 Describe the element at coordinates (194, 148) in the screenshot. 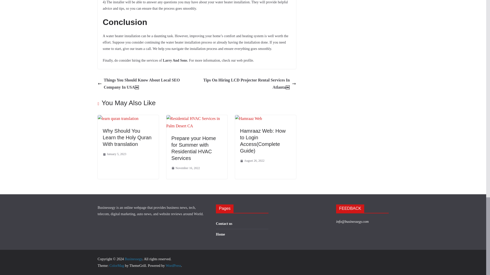

I see `Prepare your Home for Summer with Residential HVAC Services` at that location.